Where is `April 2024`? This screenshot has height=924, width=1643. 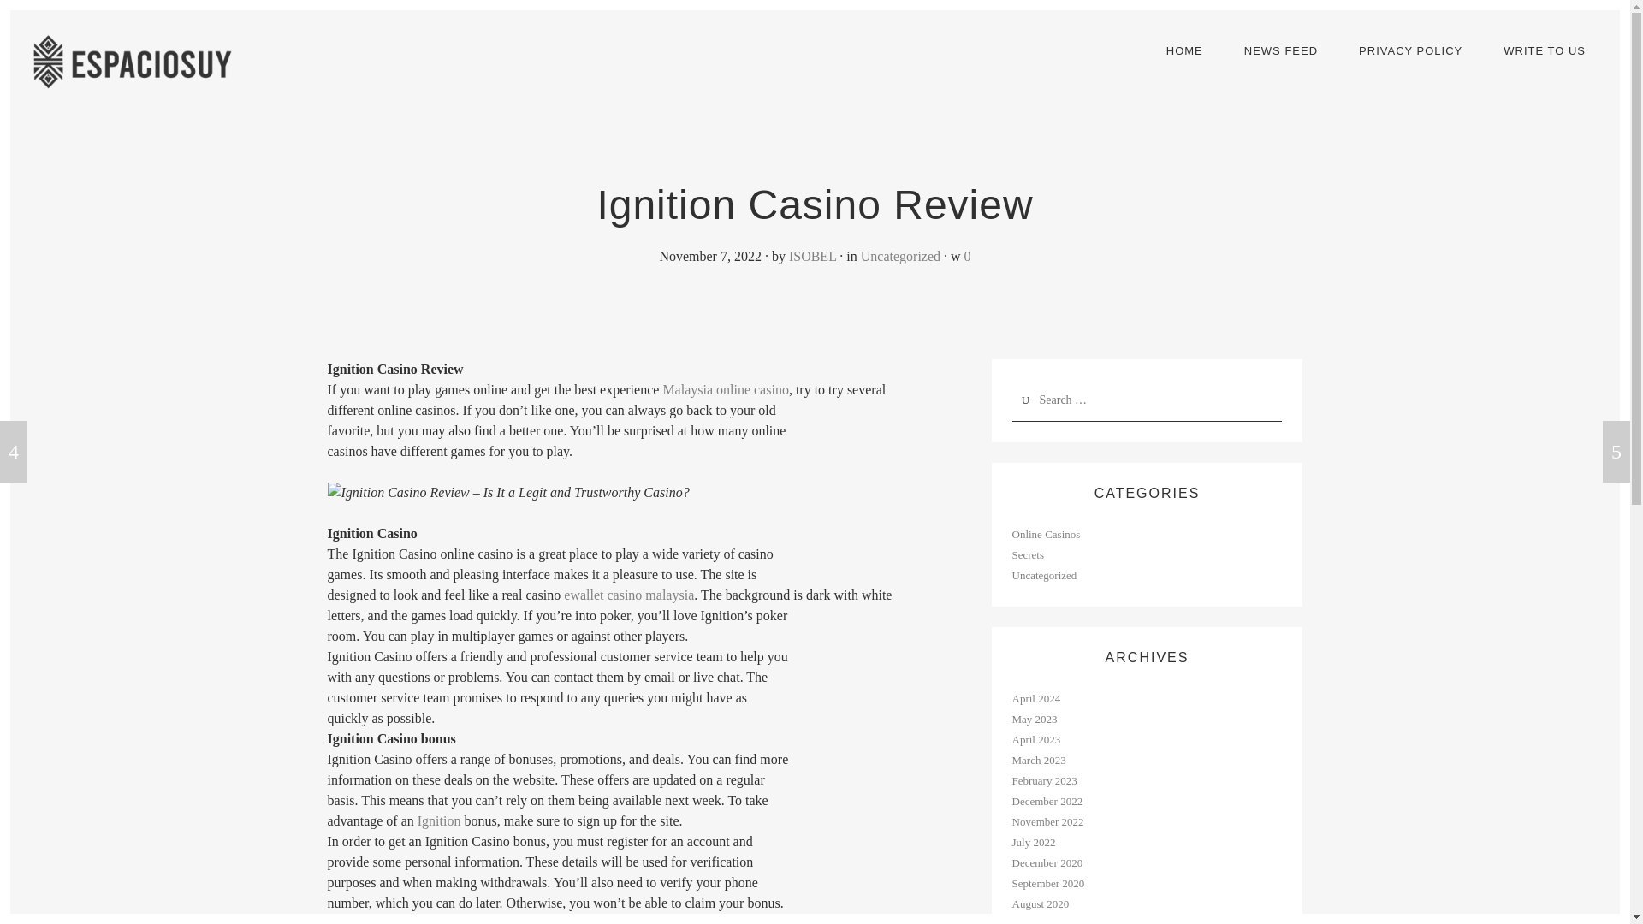
April 2024 is located at coordinates (1035, 698).